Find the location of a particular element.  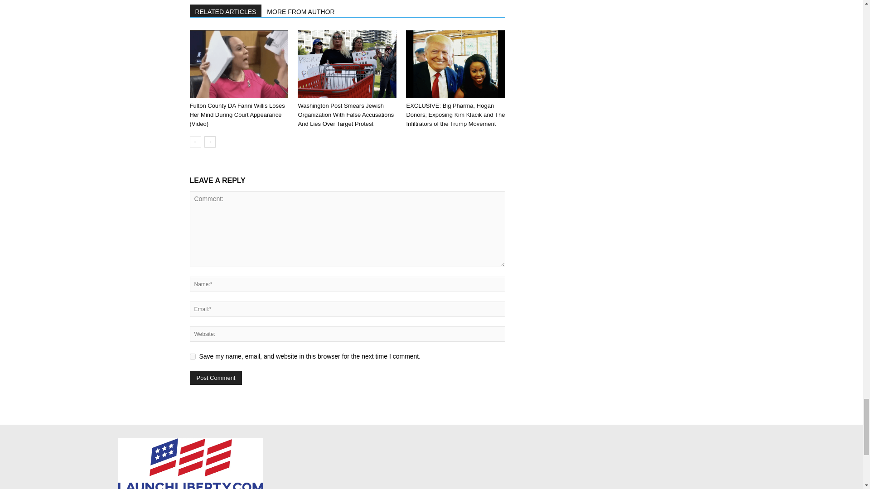

yes is located at coordinates (192, 356).